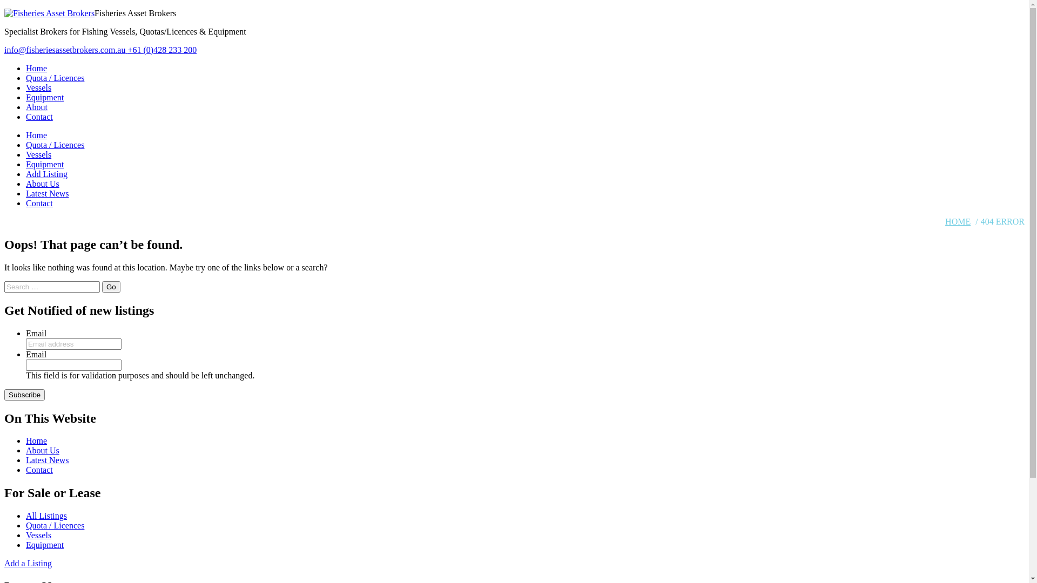 The height and width of the screenshot is (583, 1037). Describe the element at coordinates (161, 50) in the screenshot. I see `+61 (0)428 233 200` at that location.